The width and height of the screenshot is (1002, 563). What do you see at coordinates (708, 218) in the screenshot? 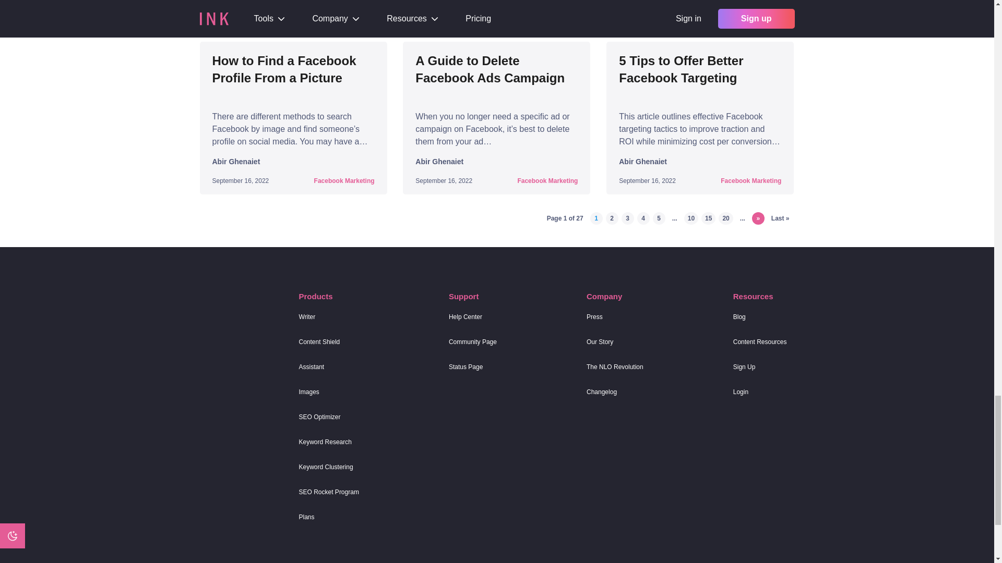
I see `Page 15` at bounding box center [708, 218].